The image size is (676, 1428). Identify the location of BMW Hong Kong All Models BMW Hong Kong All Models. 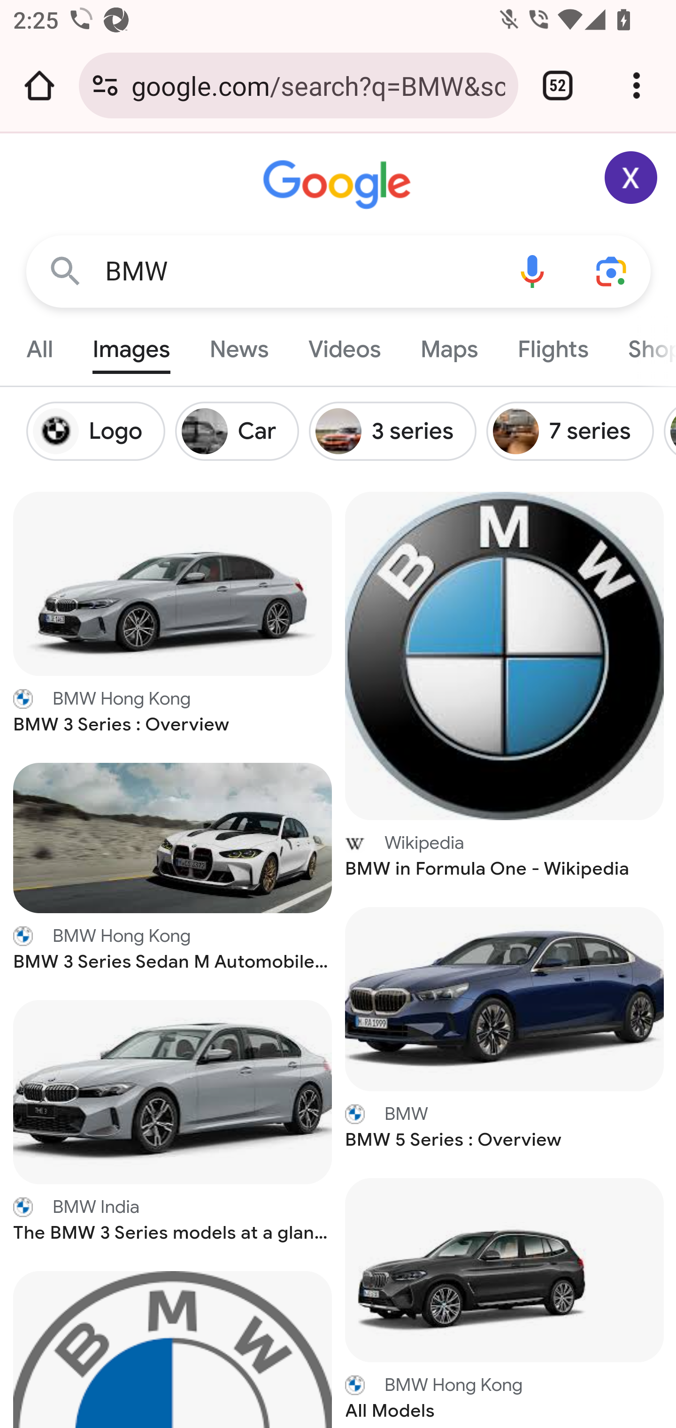
(505, 1399).